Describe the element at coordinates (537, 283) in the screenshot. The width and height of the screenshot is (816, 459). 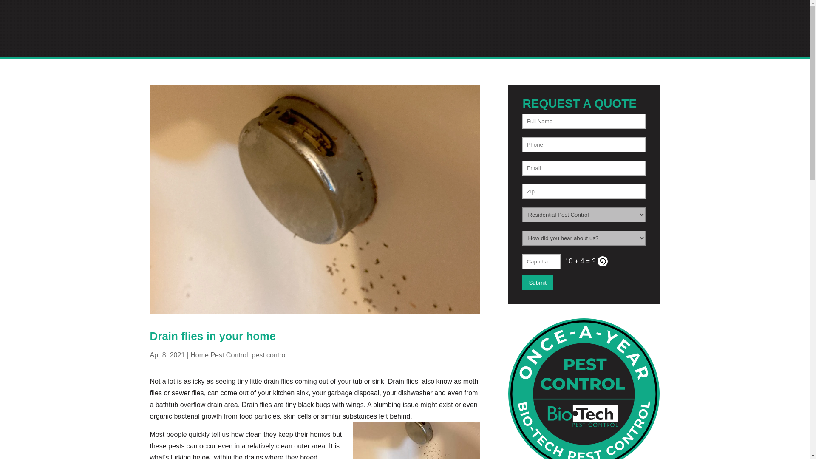
I see `Submit` at that location.